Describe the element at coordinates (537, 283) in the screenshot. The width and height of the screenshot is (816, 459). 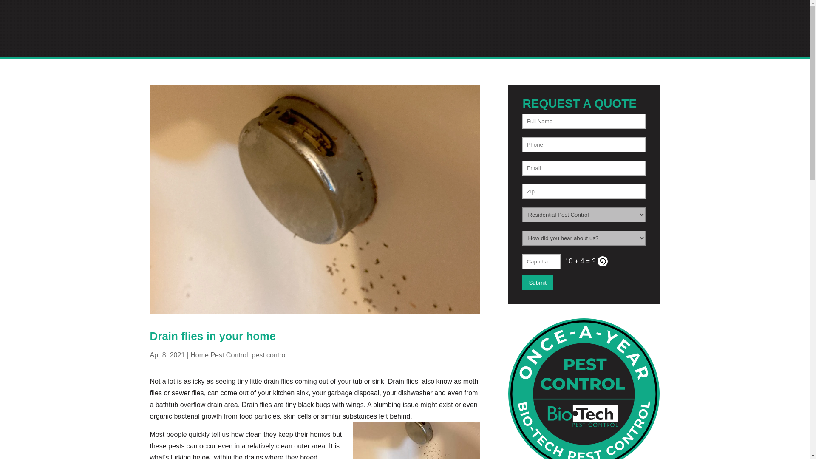
I see `Submit` at that location.